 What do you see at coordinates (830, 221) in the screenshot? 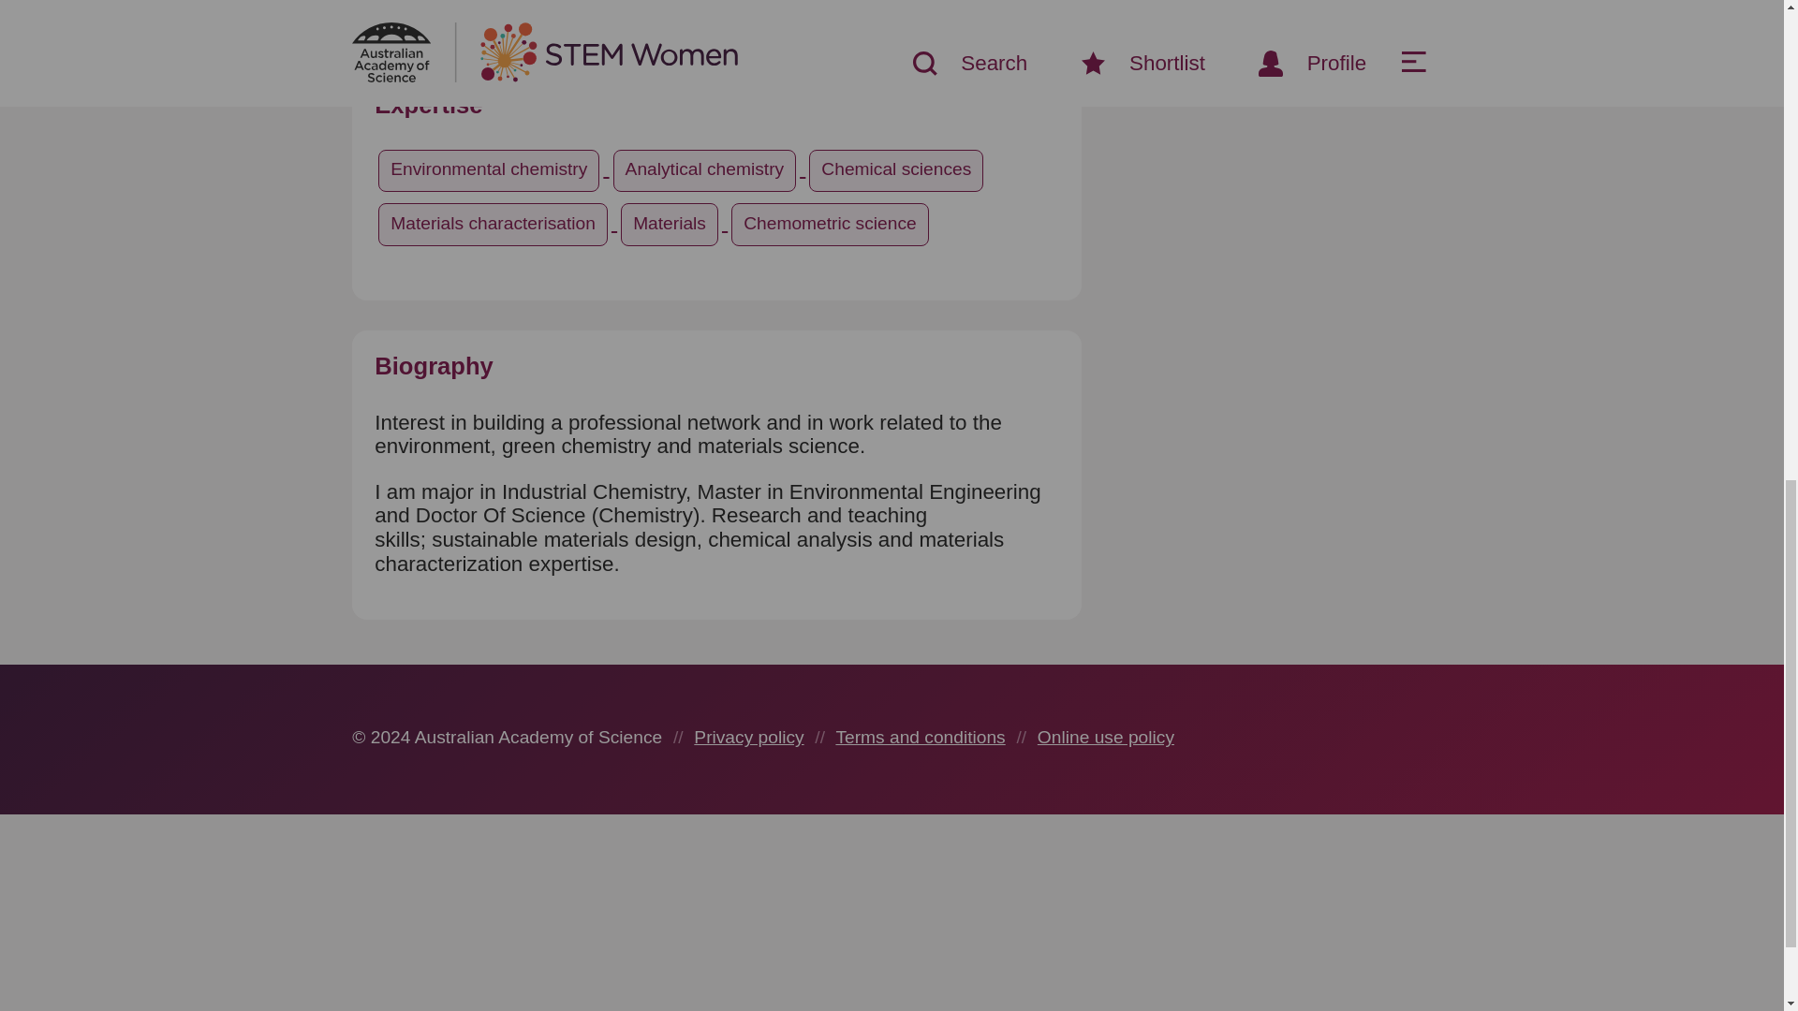
I see `Chemometric science` at bounding box center [830, 221].